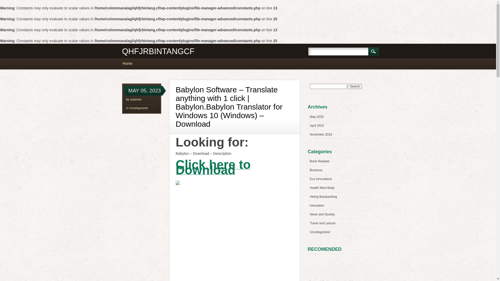 This screenshot has width=500, height=281. Describe the element at coordinates (323, 197) in the screenshot. I see `Hiking Backpacking` at that location.